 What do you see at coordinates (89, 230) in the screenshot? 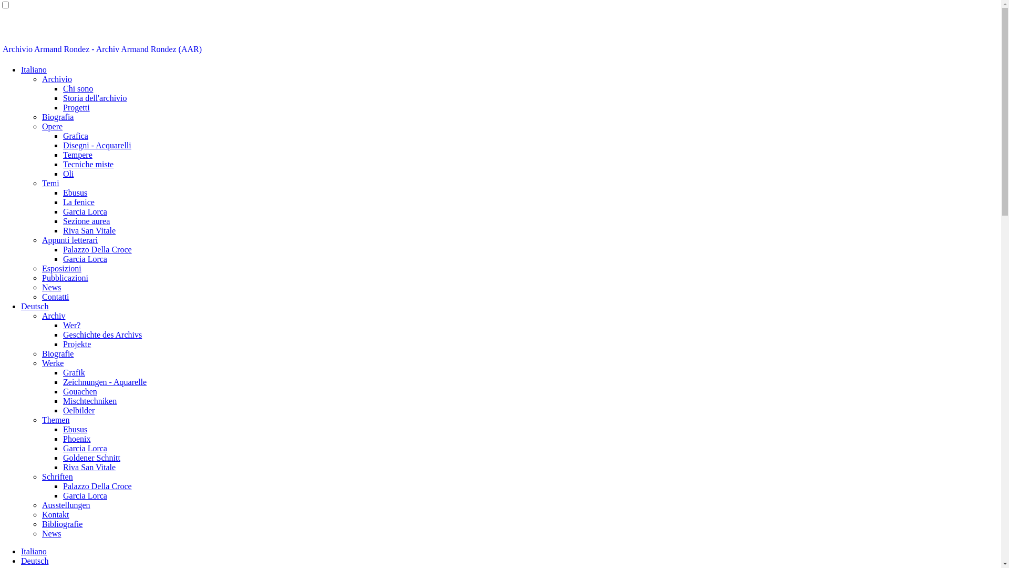
I see `Riva San Vitale` at bounding box center [89, 230].